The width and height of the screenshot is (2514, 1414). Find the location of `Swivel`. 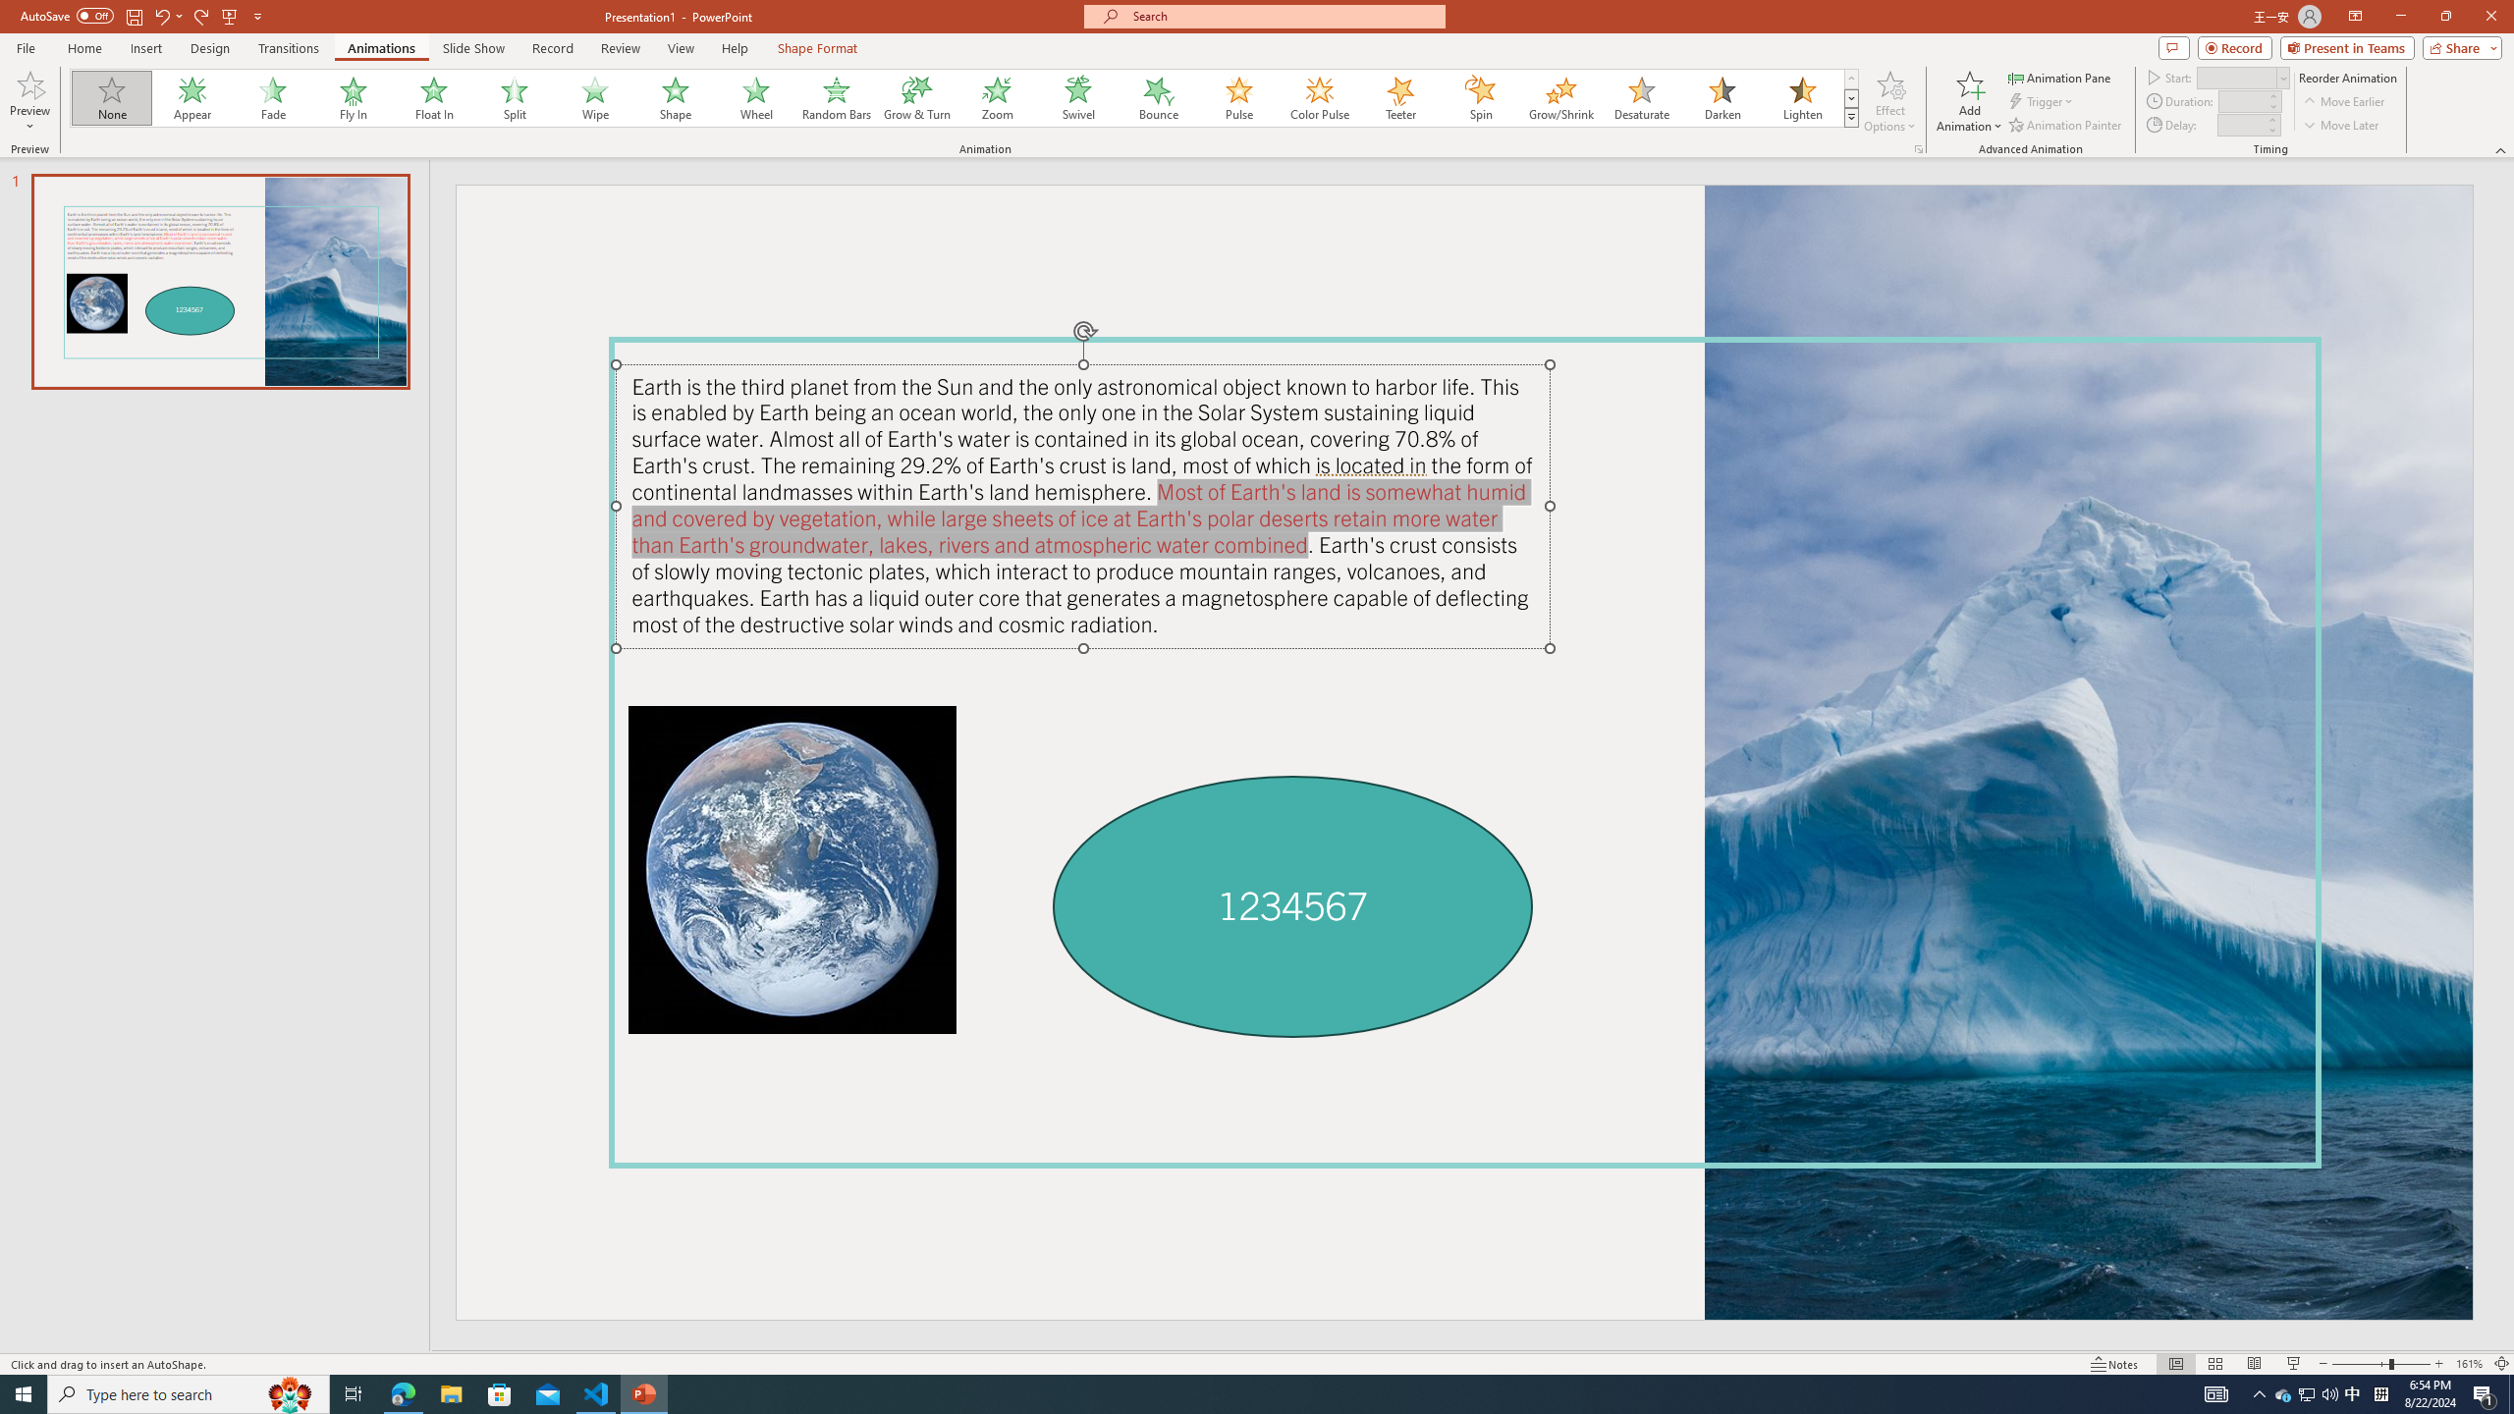

Swivel is located at coordinates (1078, 98).